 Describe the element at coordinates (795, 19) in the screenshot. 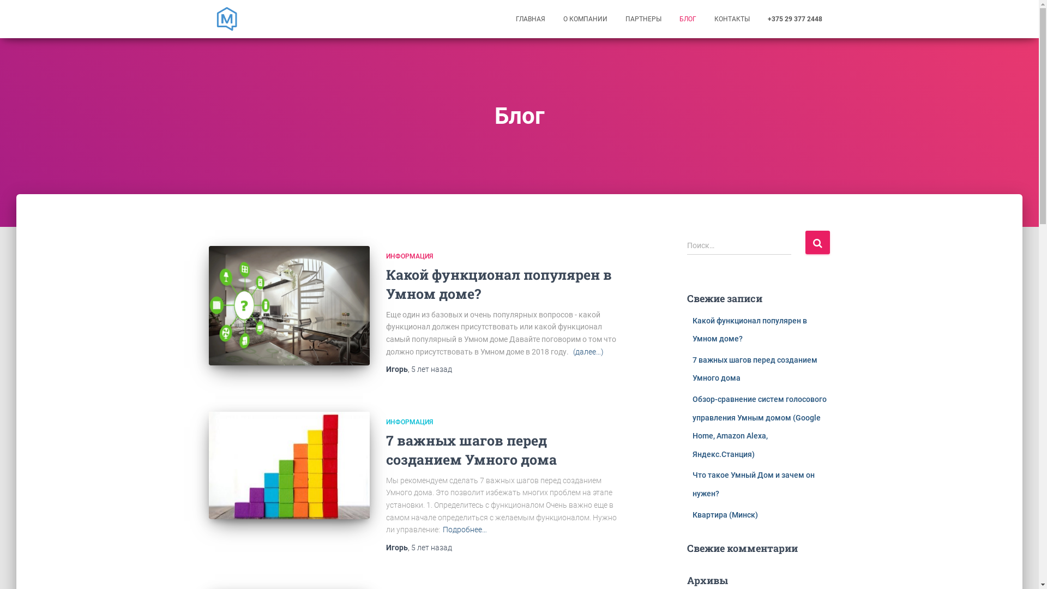

I see `+375 29 377 2448` at that location.